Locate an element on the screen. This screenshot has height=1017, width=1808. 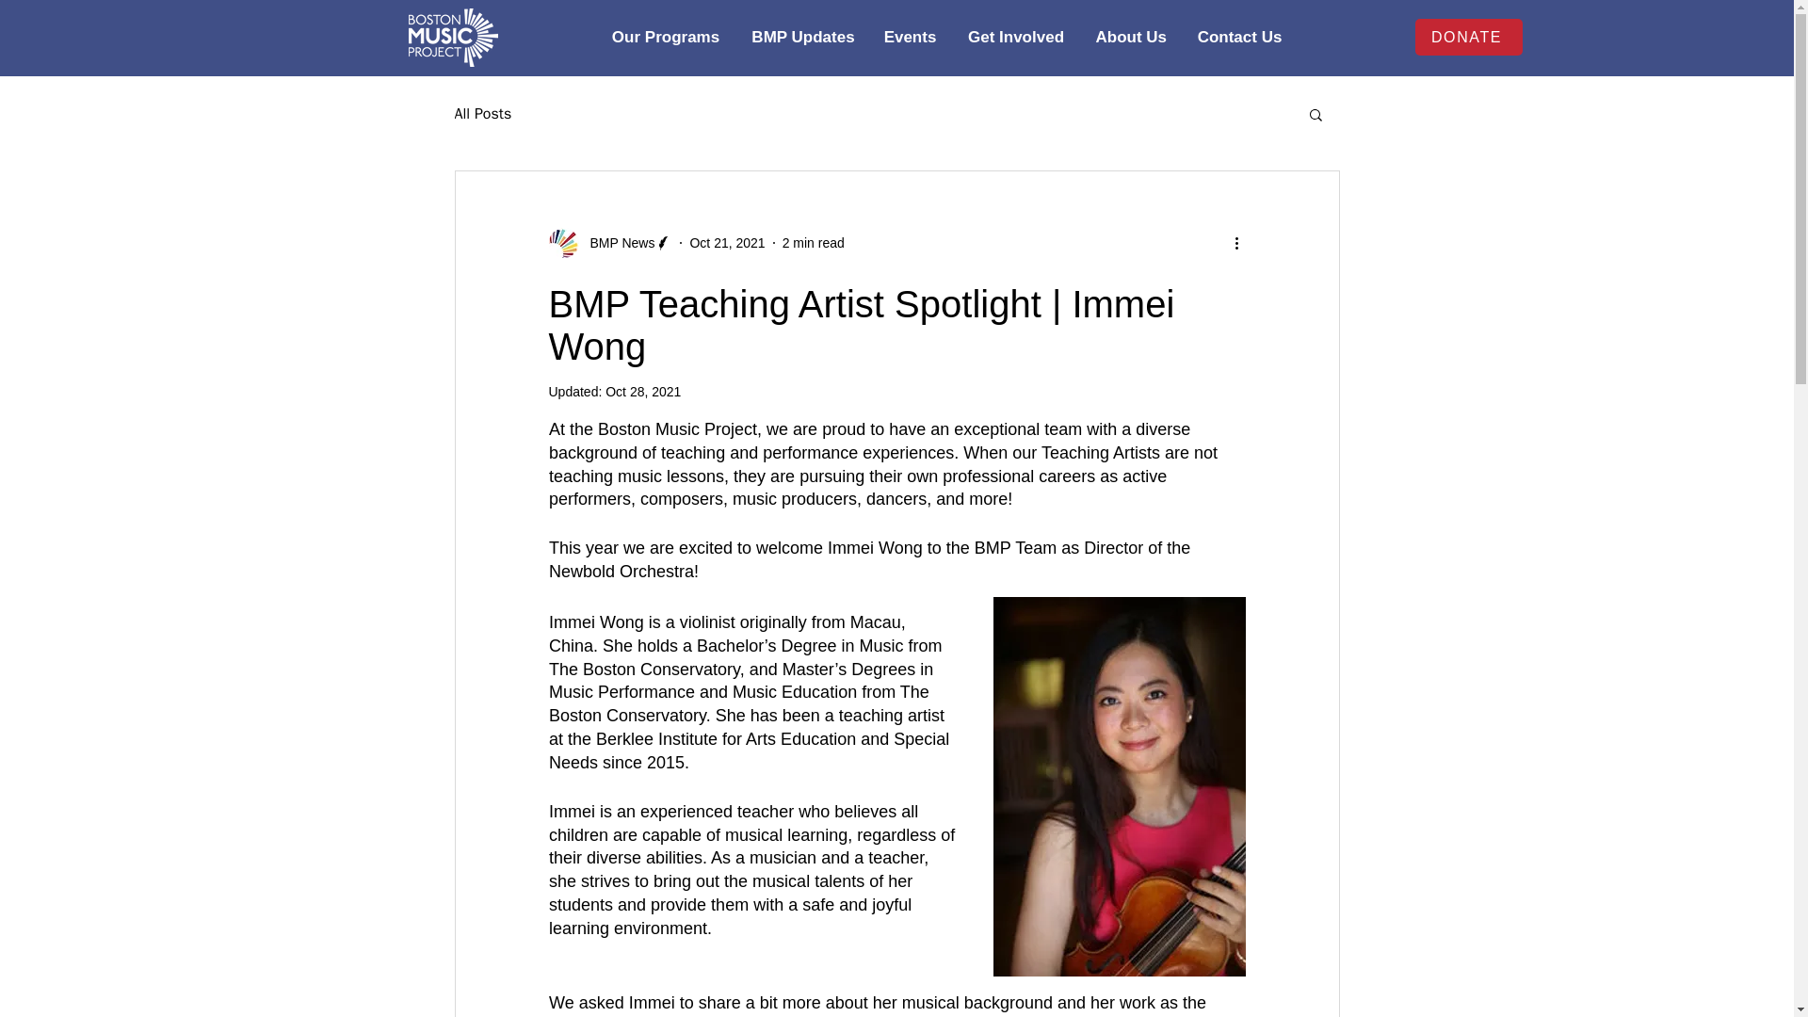
Contact Us is located at coordinates (1239, 38).